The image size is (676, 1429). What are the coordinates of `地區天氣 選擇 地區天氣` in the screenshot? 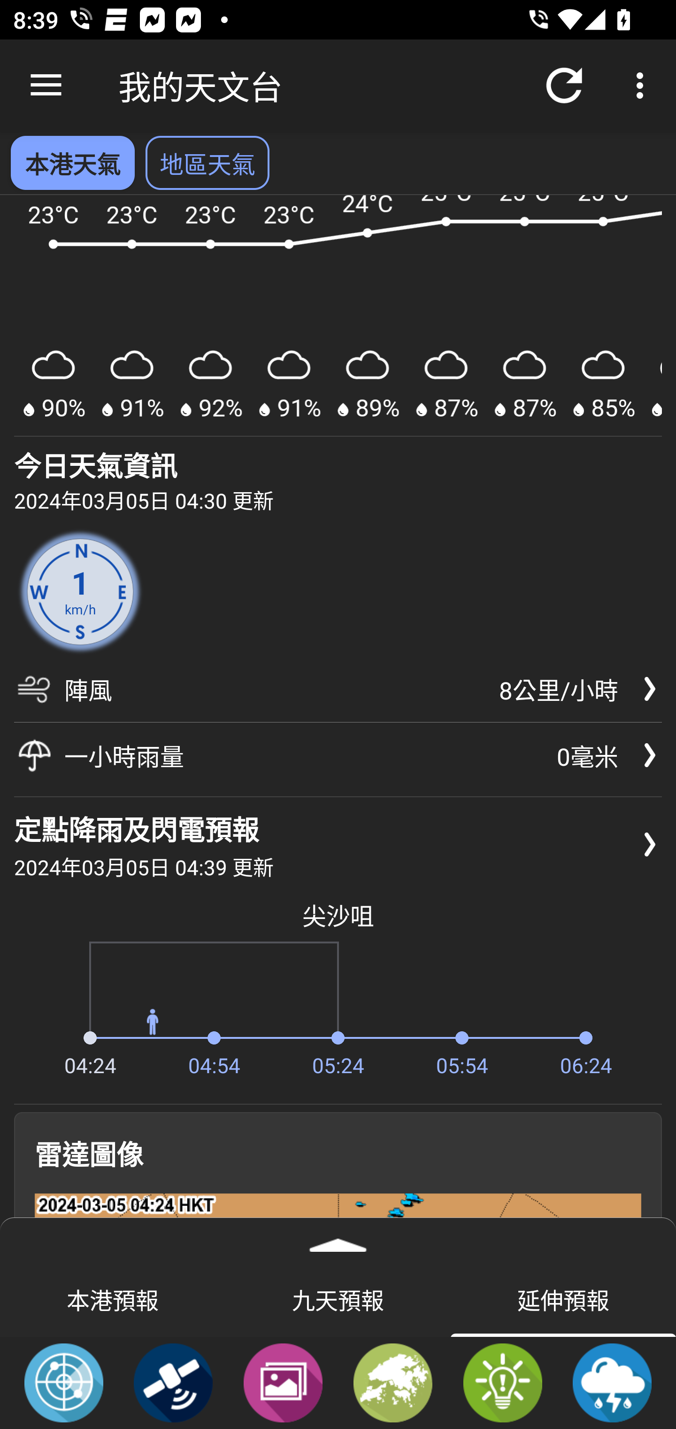 It's located at (207, 163).